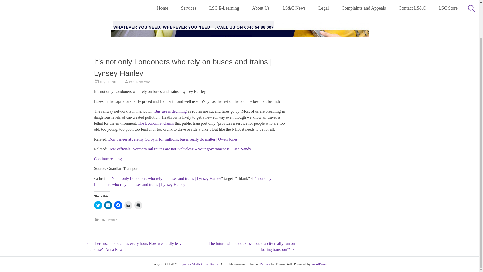  What do you see at coordinates (108, 205) in the screenshot?
I see `Click to share on LinkedIn` at bounding box center [108, 205].